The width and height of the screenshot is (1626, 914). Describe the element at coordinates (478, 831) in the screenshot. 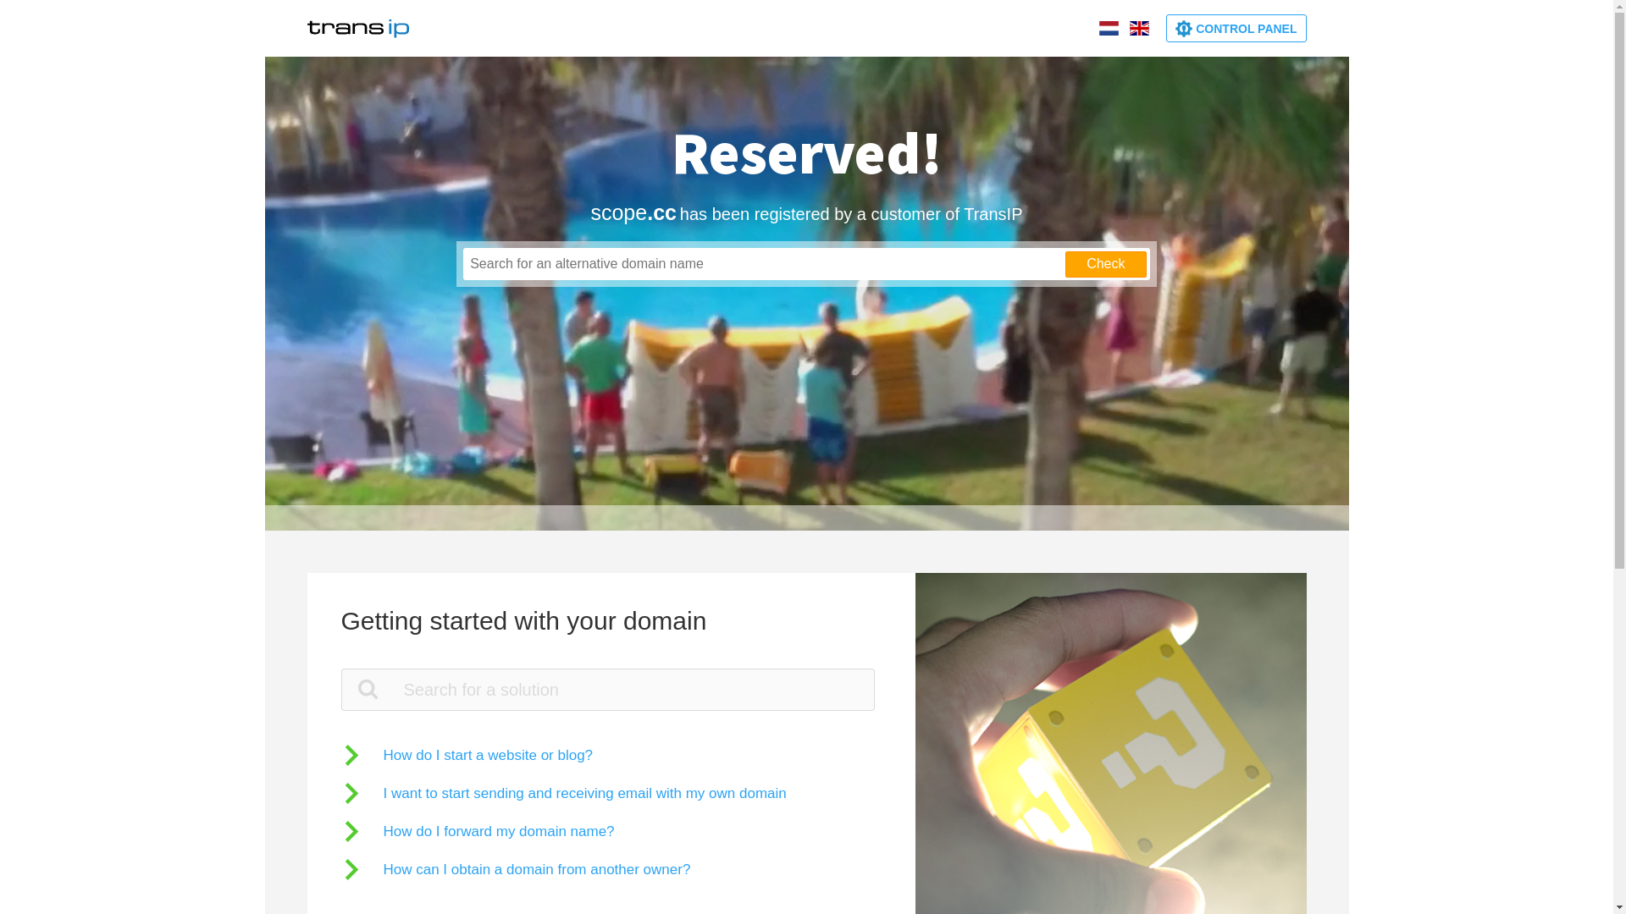

I see `How do I forward my domain name?` at that location.